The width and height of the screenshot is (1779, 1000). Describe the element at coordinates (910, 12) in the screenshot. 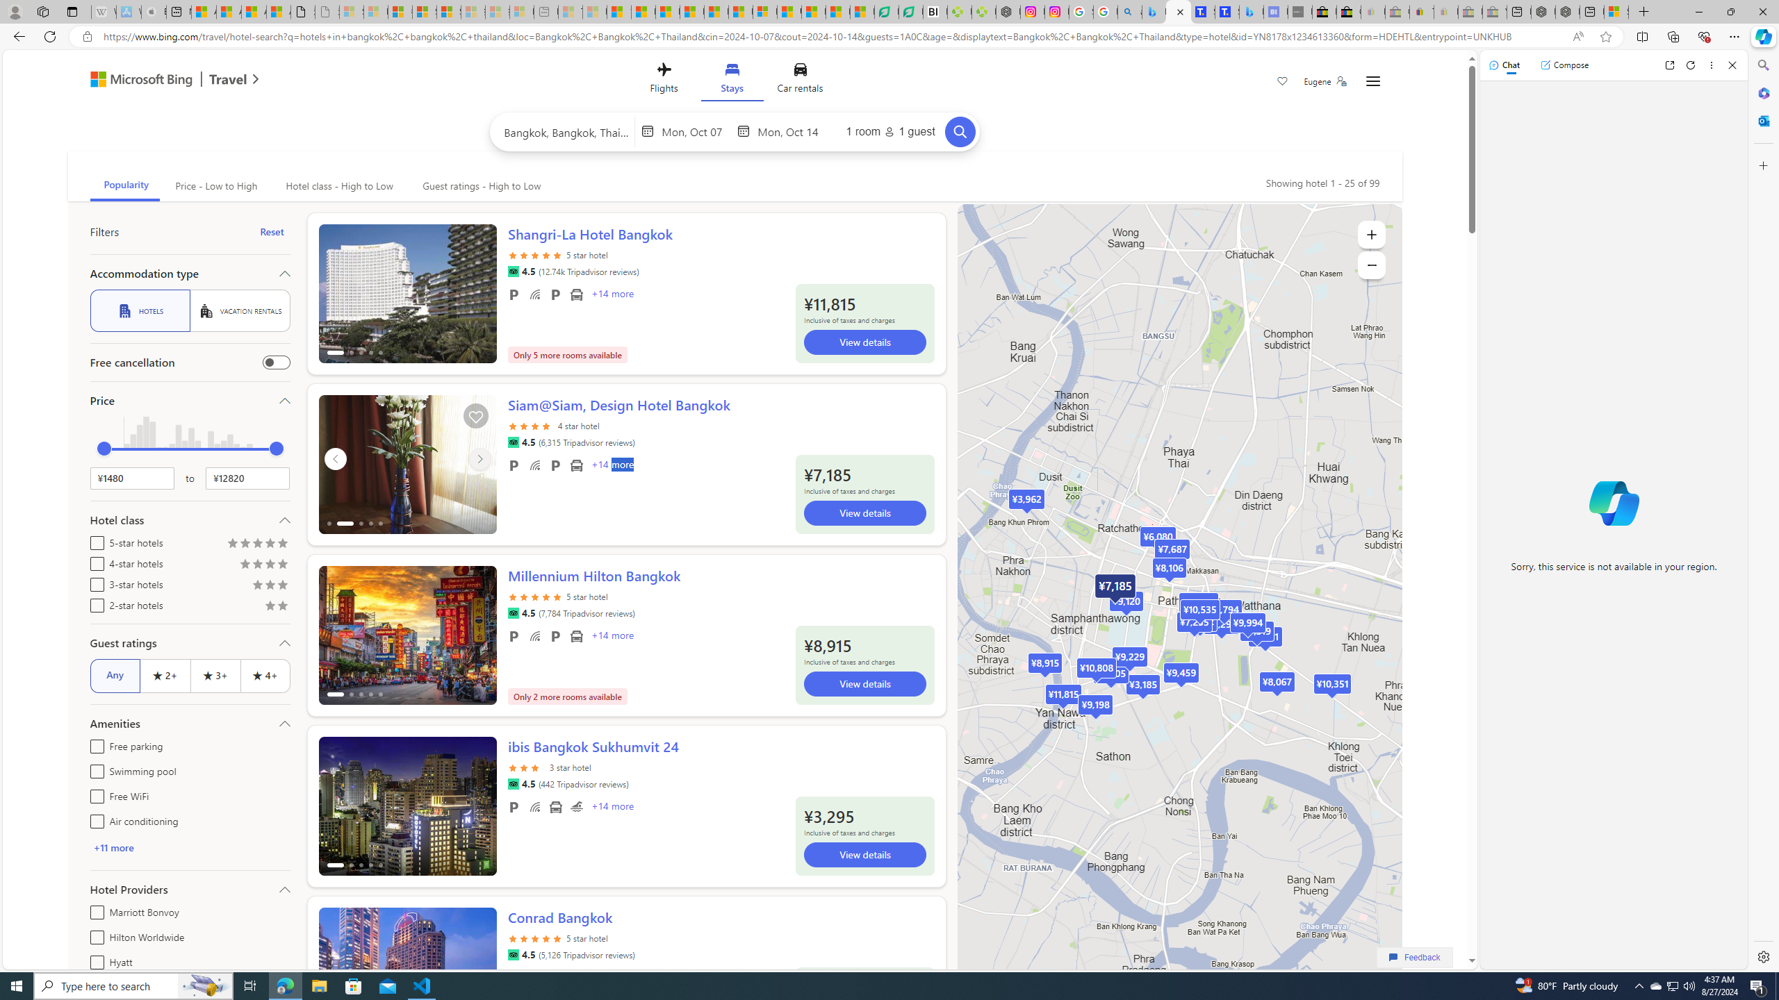

I see `LendingTree - Compare Lenders` at that location.